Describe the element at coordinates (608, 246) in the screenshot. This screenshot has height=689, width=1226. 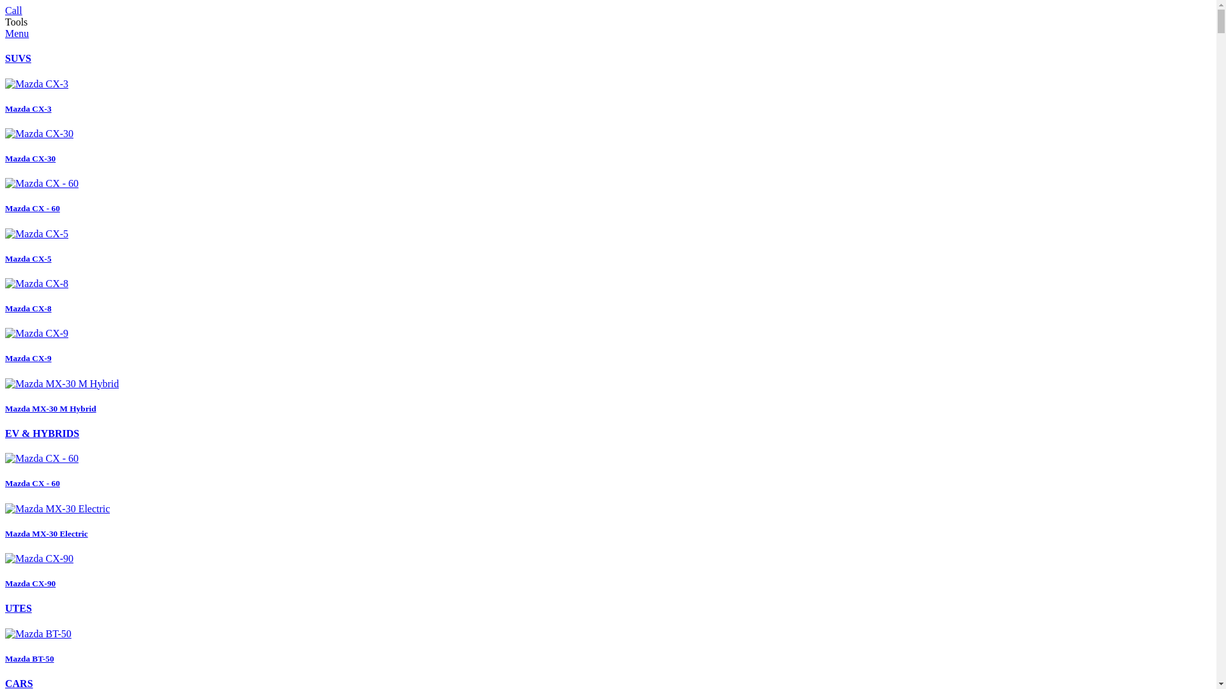
I see `Mazda CX-5` at that location.